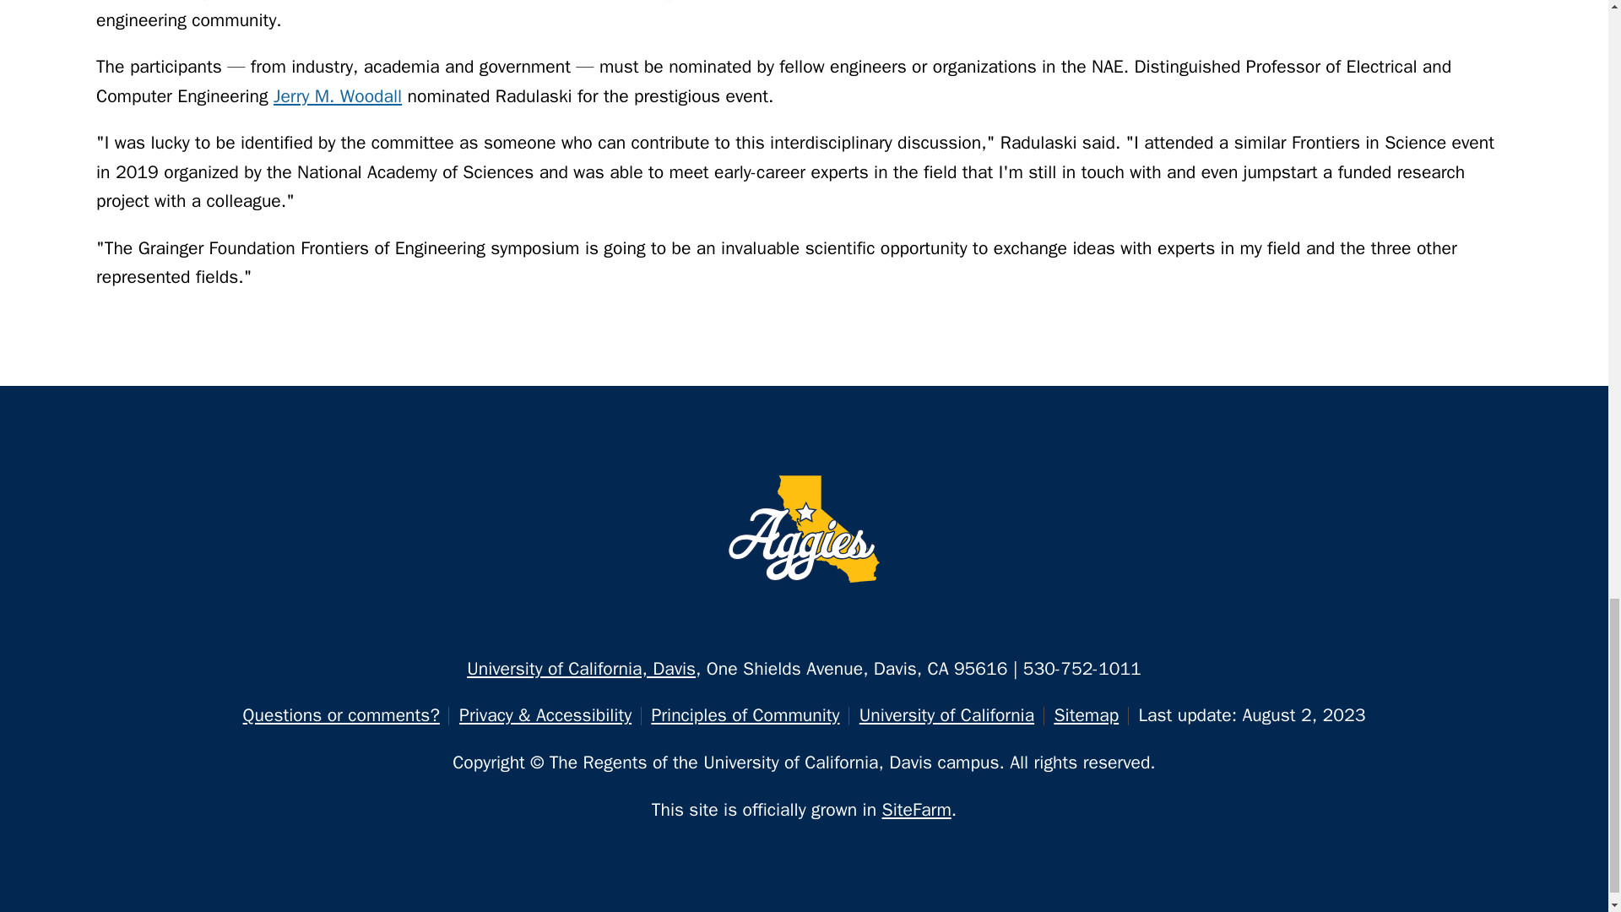 The image size is (1621, 912). I want to click on Jerry M. Woodall, so click(338, 96).